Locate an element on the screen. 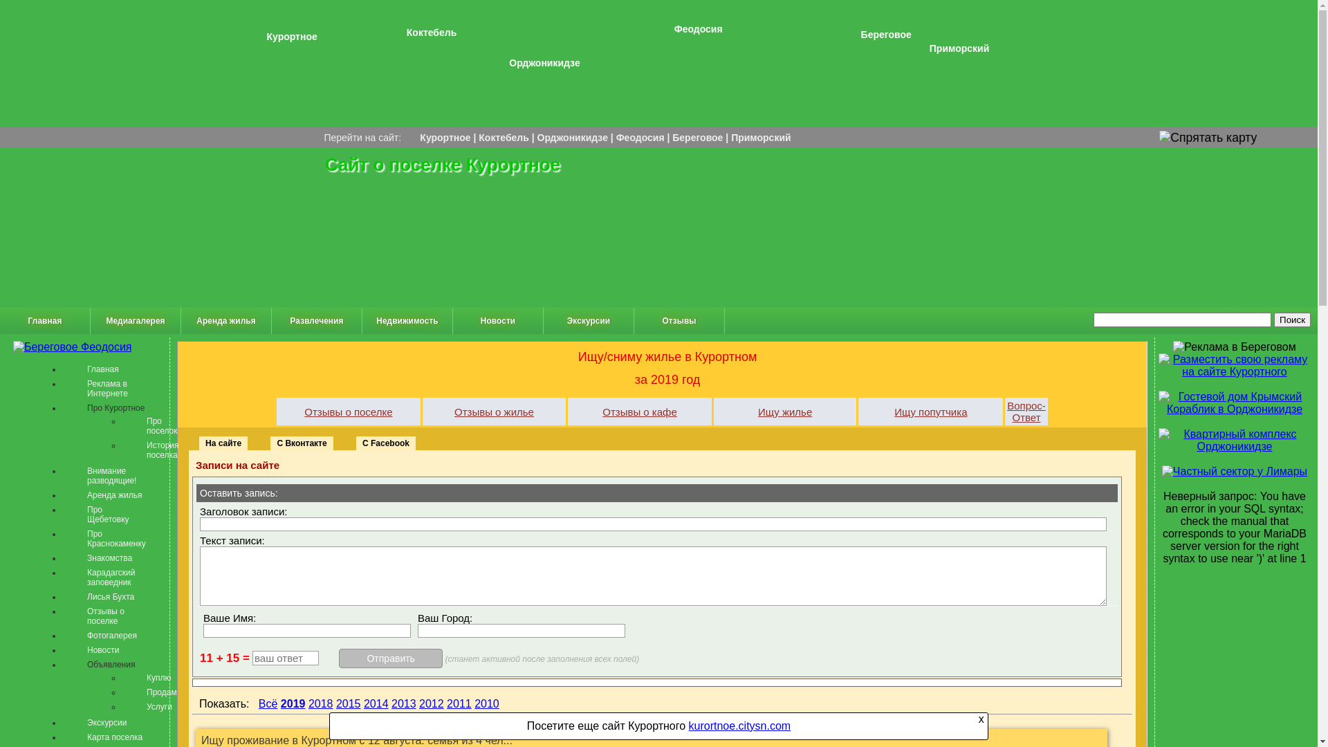 The width and height of the screenshot is (1328, 747). 2019 is located at coordinates (293, 704).